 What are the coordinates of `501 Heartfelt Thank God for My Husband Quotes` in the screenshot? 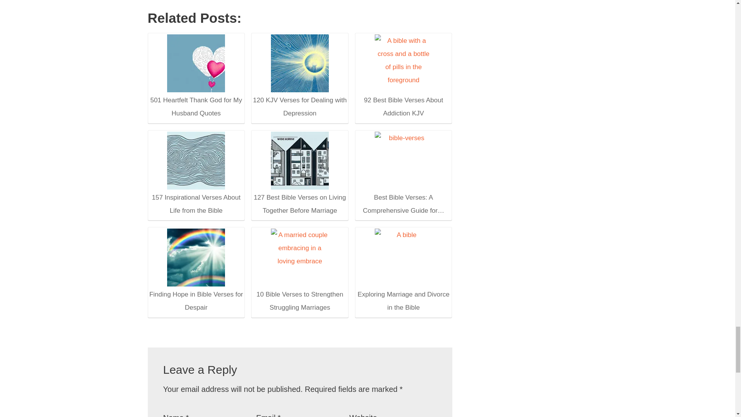 It's located at (196, 63).